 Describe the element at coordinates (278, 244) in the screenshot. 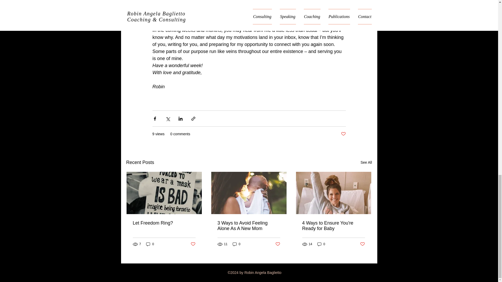

I see `Post not marked as liked` at that location.